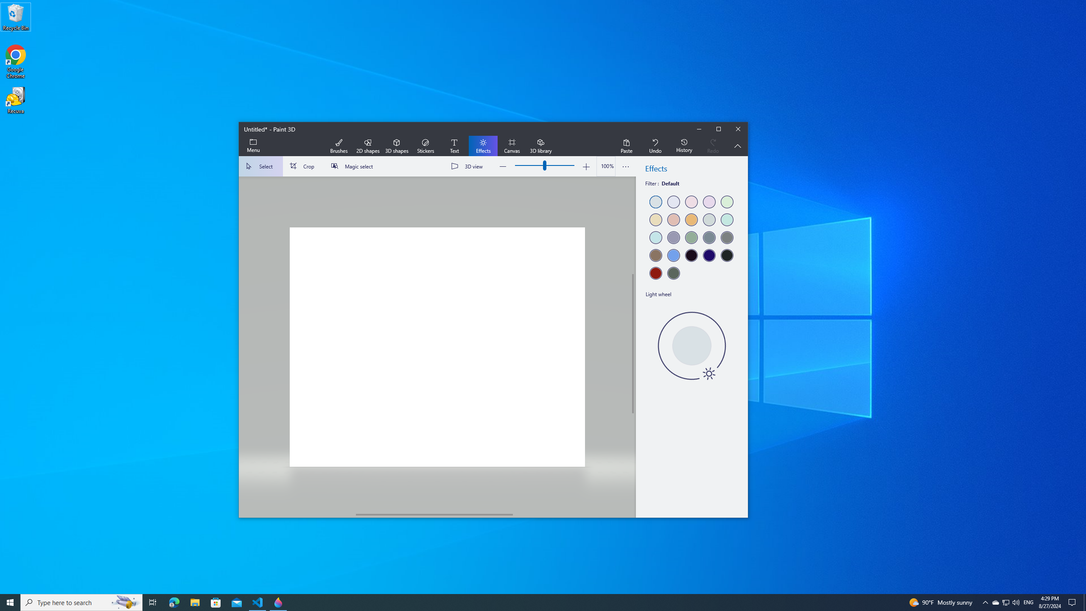 The width and height of the screenshot is (1086, 611). Describe the element at coordinates (174, 603) in the screenshot. I see `Microsoft Edge` at that location.